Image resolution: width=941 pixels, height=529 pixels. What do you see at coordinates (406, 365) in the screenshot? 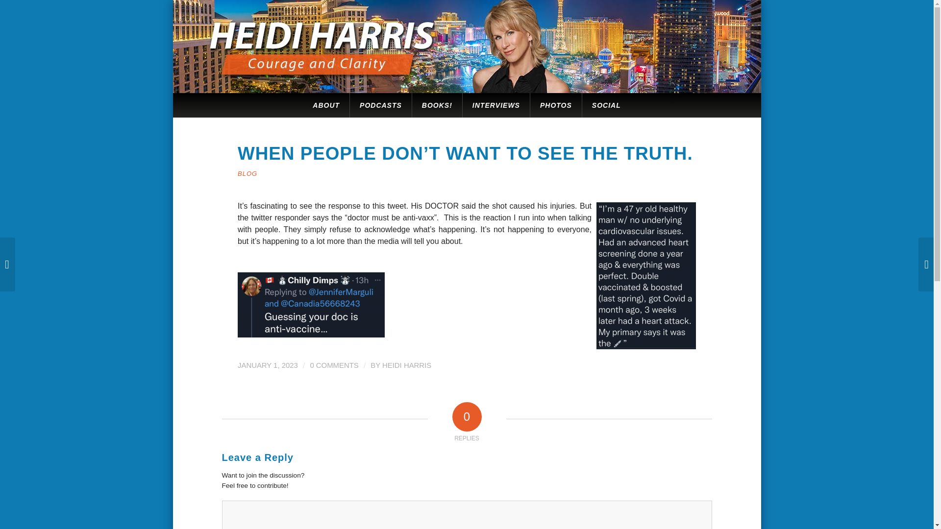
I see `Posts by Heidi Harris` at bounding box center [406, 365].